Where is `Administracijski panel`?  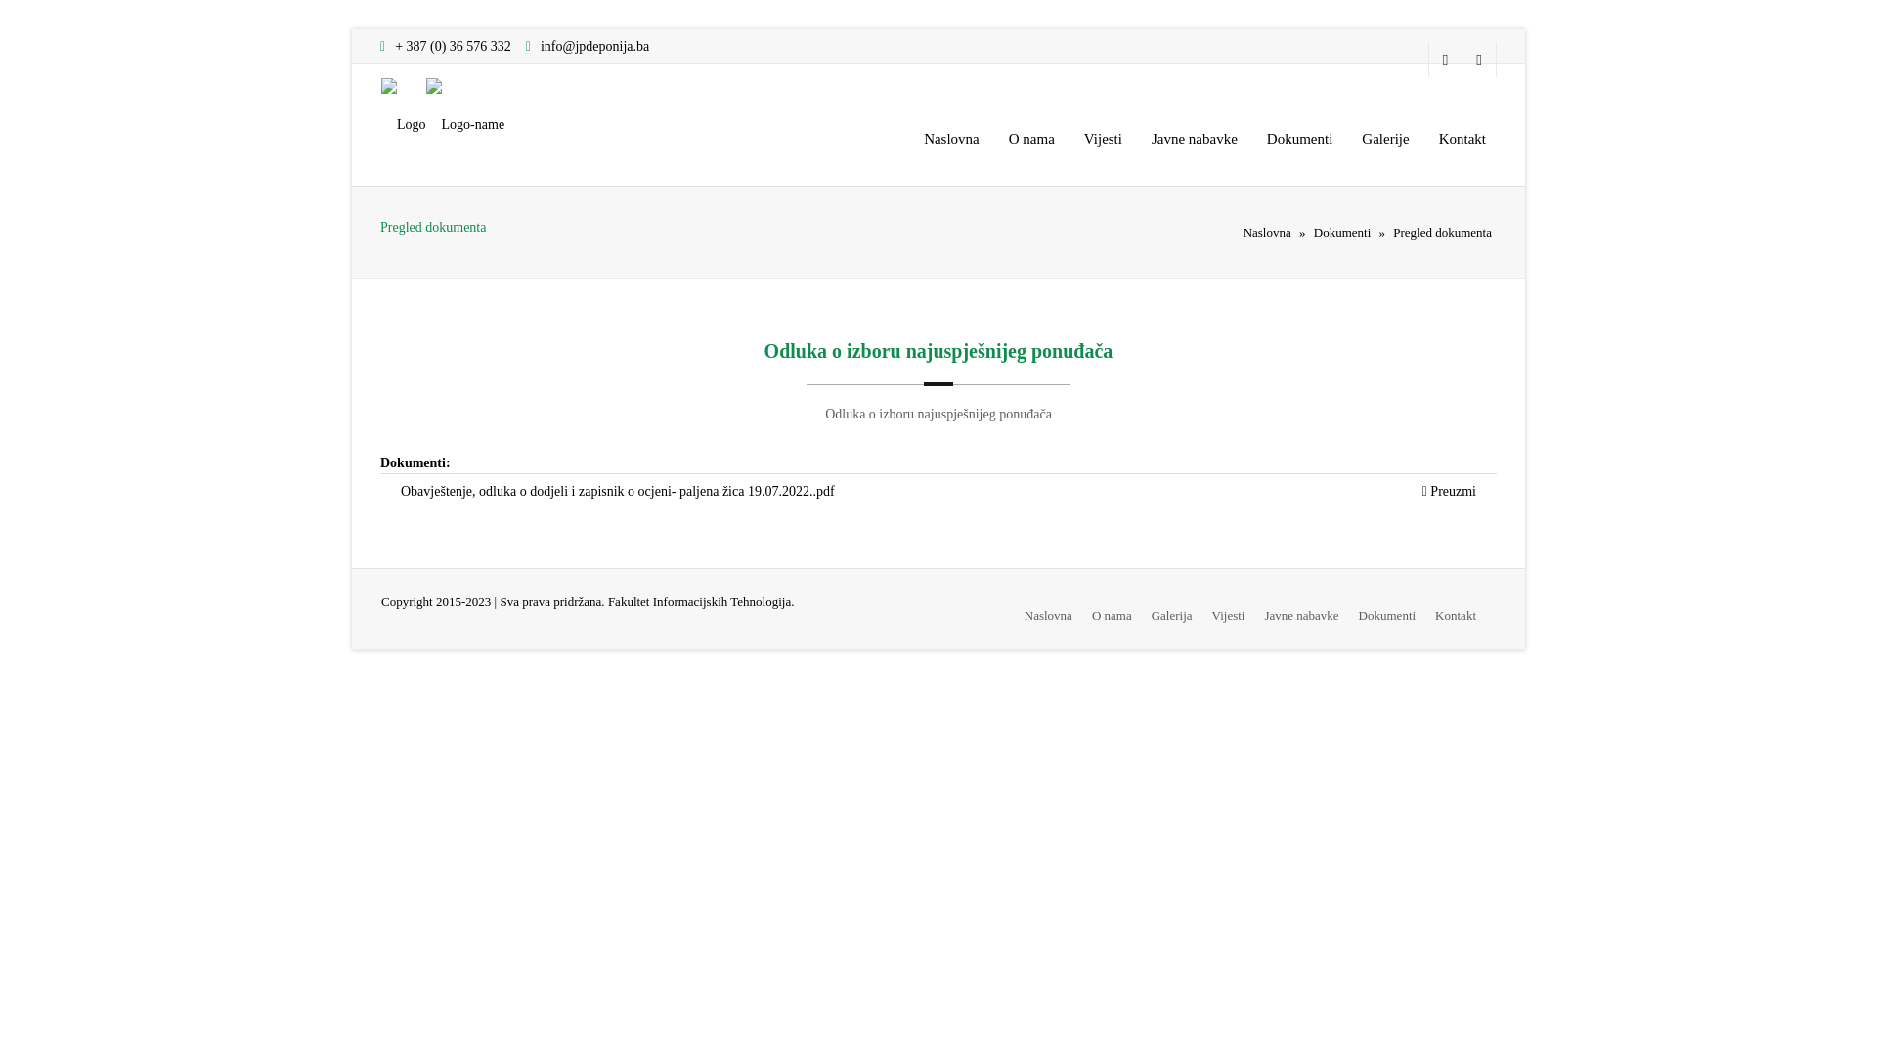 Administracijski panel is located at coordinates (1480, 61).